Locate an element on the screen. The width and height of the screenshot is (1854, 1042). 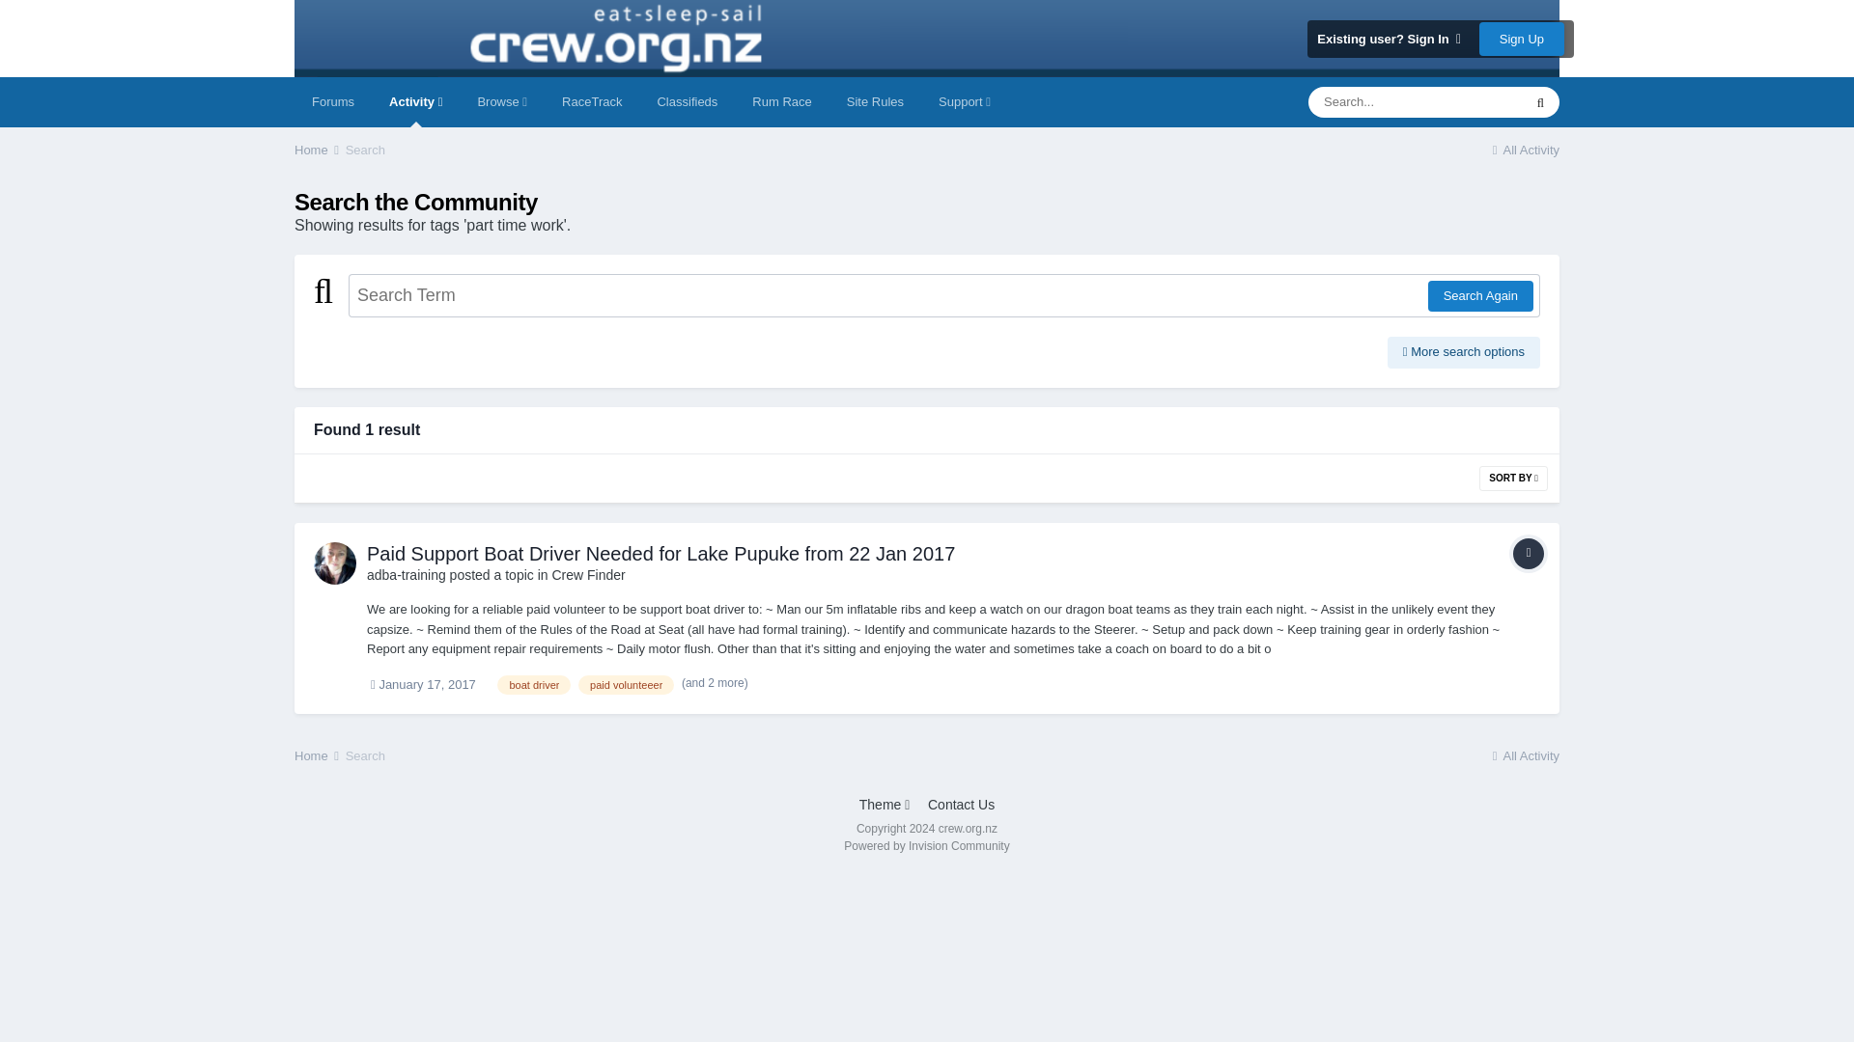
Invision Community is located at coordinates (925, 846).